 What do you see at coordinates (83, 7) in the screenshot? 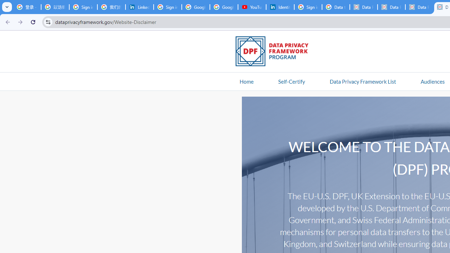
I see `Sign in - Google Accounts` at bounding box center [83, 7].